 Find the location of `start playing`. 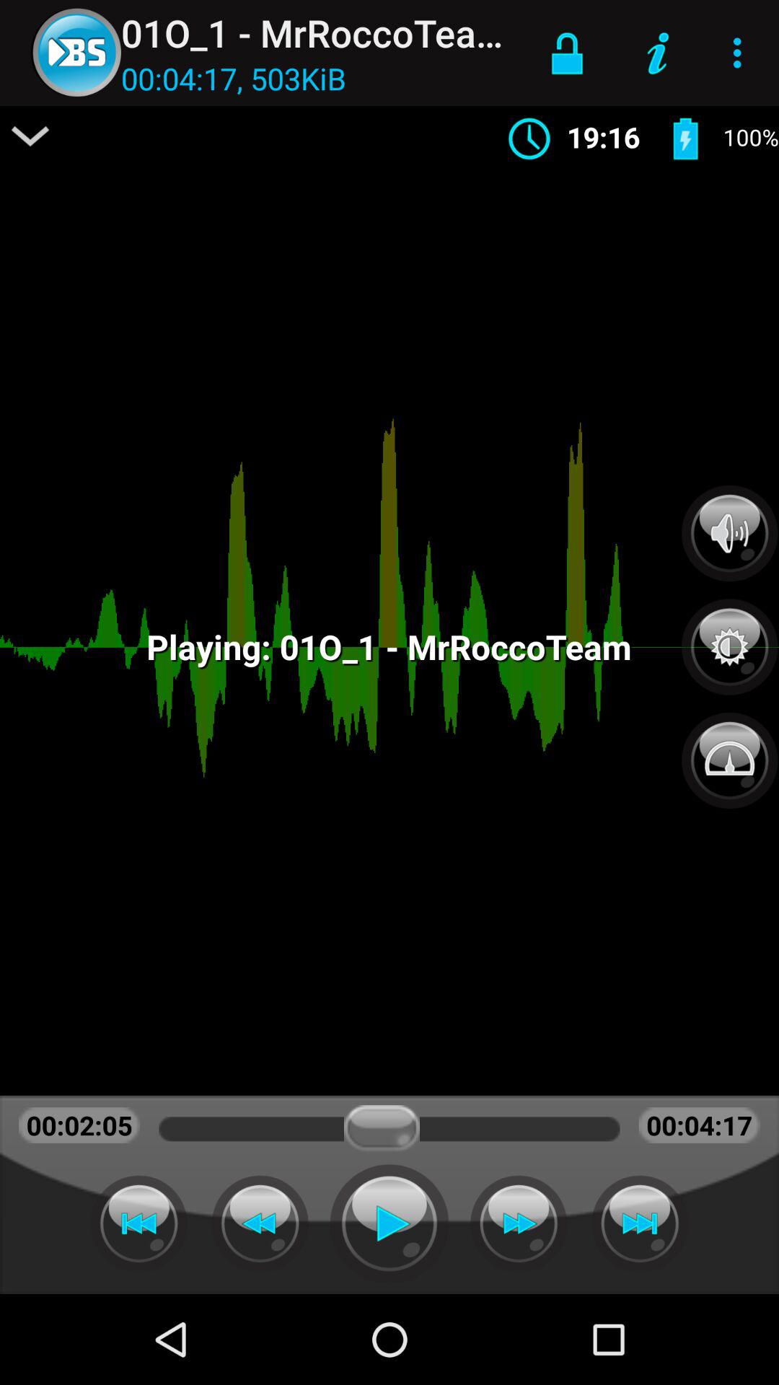

start playing is located at coordinates (389, 1223).